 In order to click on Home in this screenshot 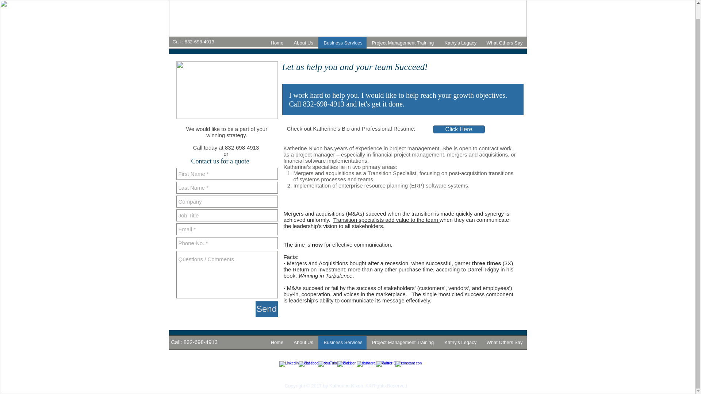, I will do `click(276, 342)`.